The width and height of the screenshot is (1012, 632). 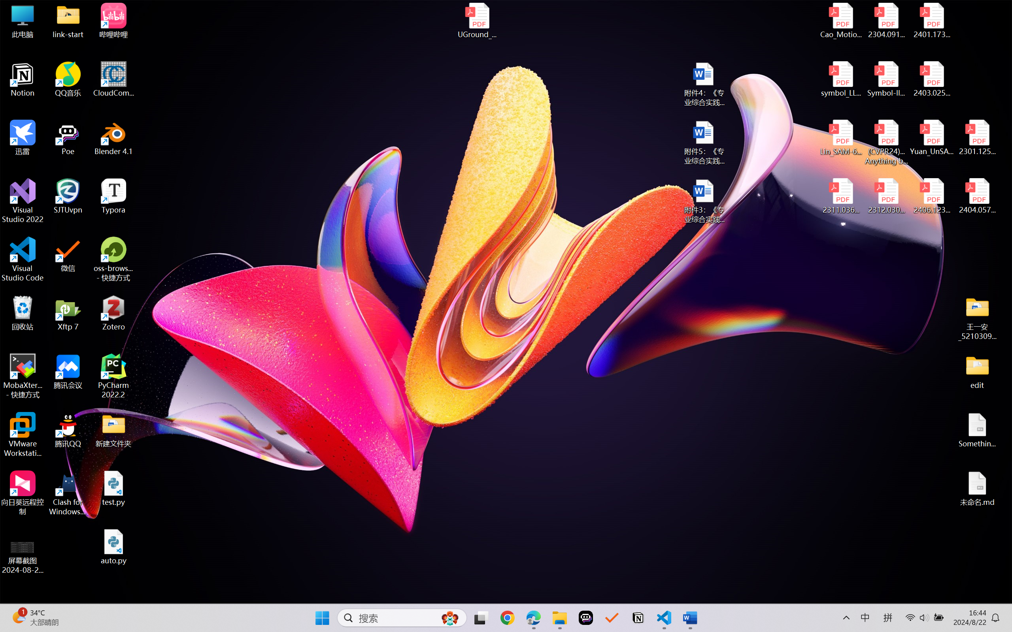 I want to click on 2401.17399v1.pdf, so click(x=931, y=21).